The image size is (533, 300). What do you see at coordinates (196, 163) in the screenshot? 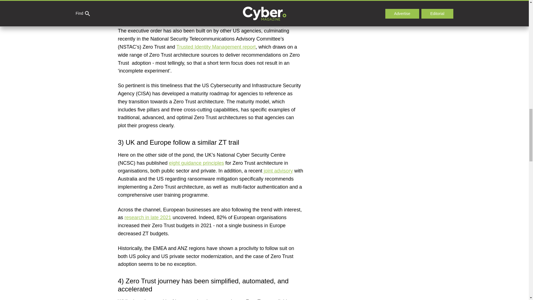
I see `eight guidance principles` at bounding box center [196, 163].